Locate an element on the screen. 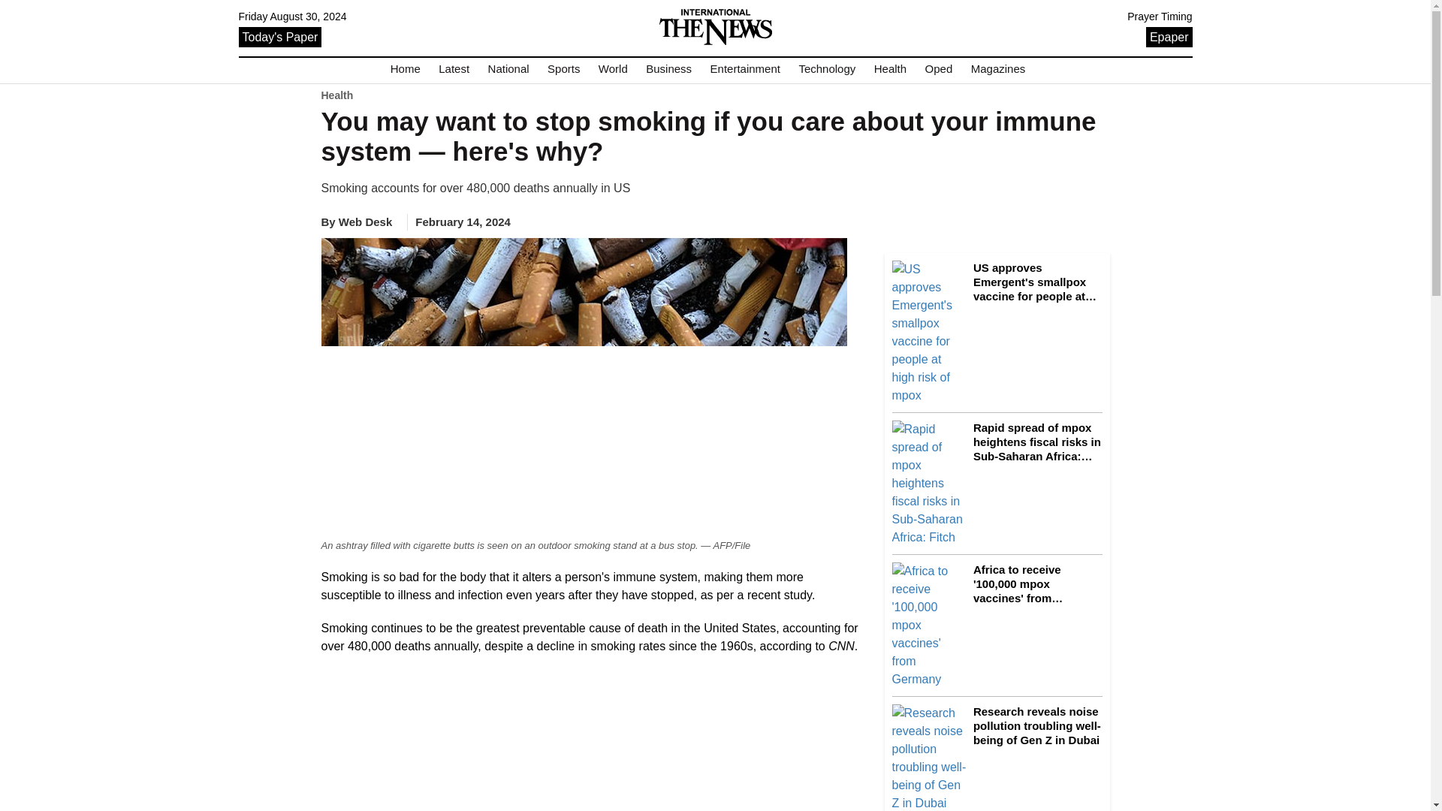  World is located at coordinates (613, 69).